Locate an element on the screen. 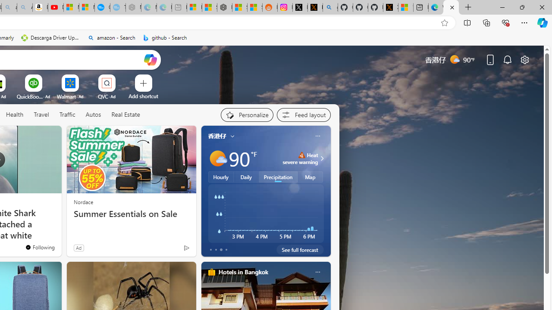 The width and height of the screenshot is (552, 310). Feed settings is located at coordinates (304, 115).